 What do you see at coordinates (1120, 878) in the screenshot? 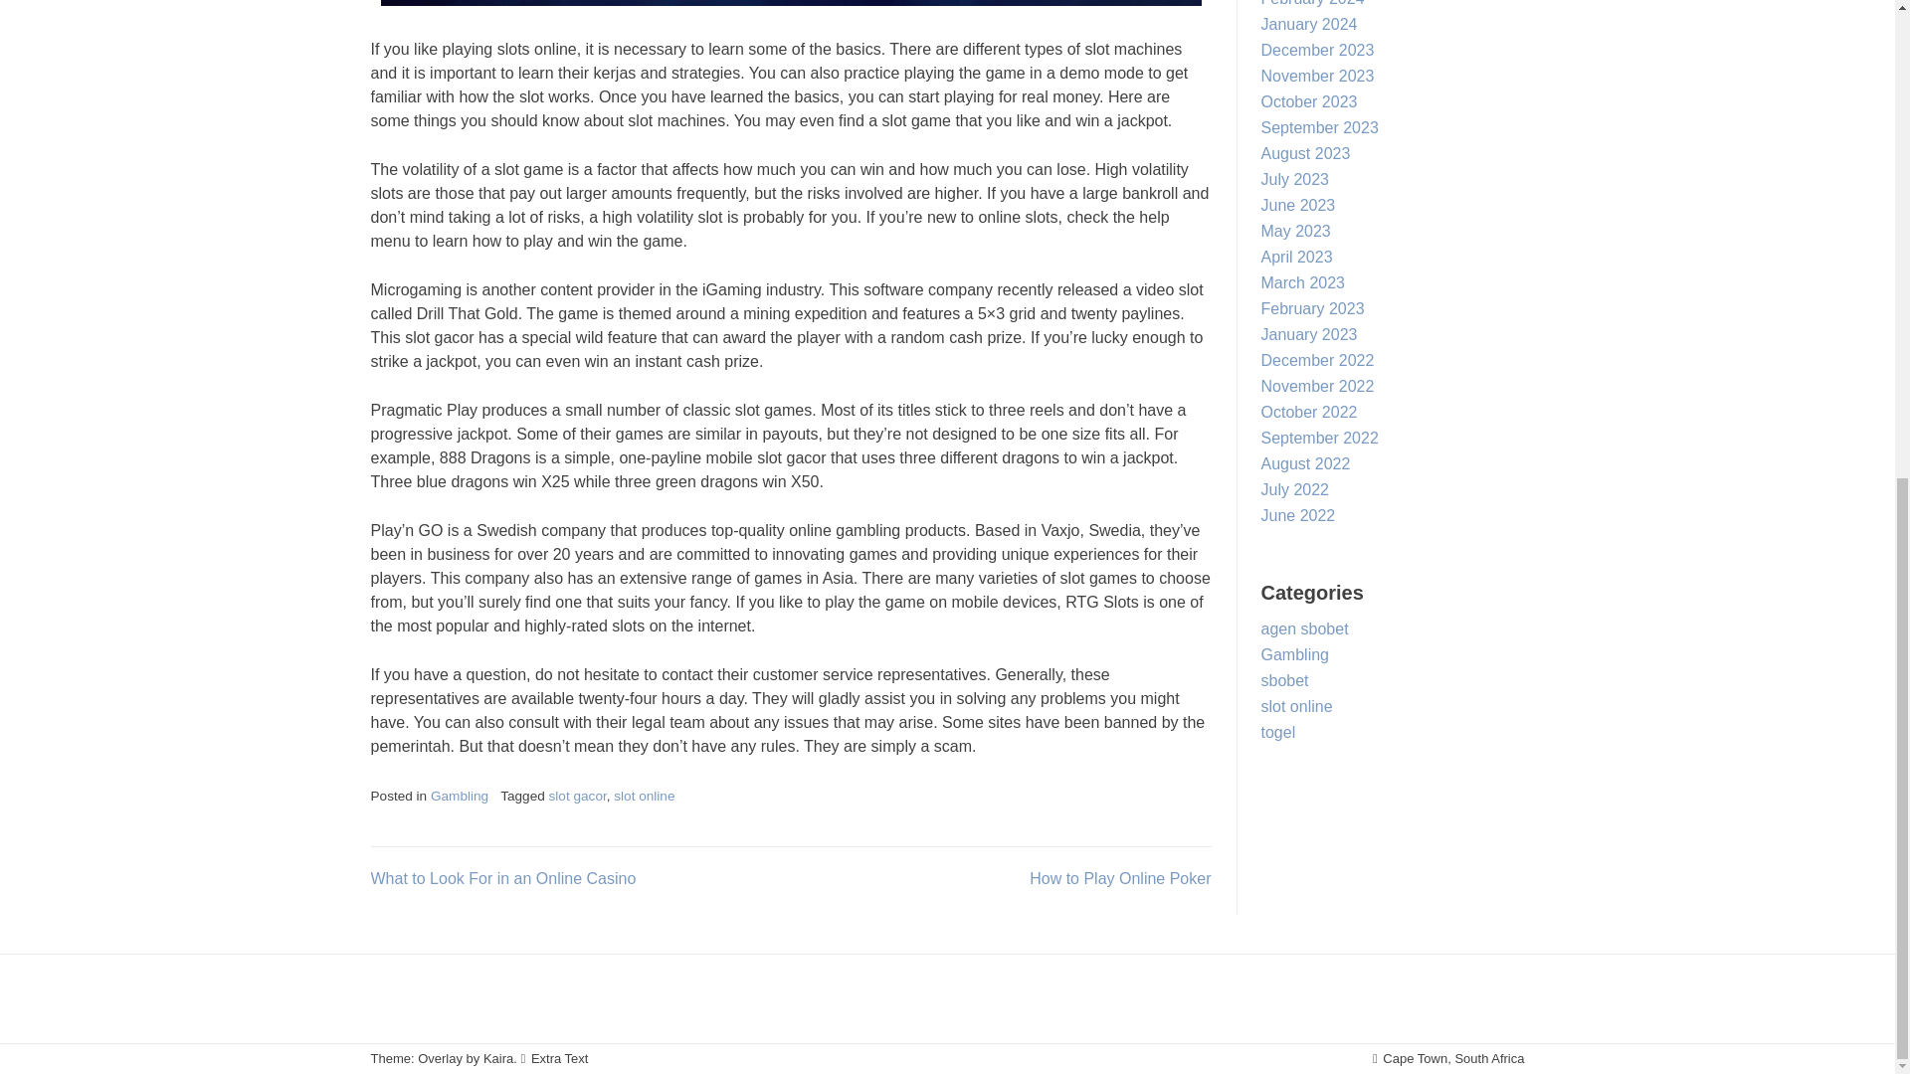
I see `How to Play Online Poker` at bounding box center [1120, 878].